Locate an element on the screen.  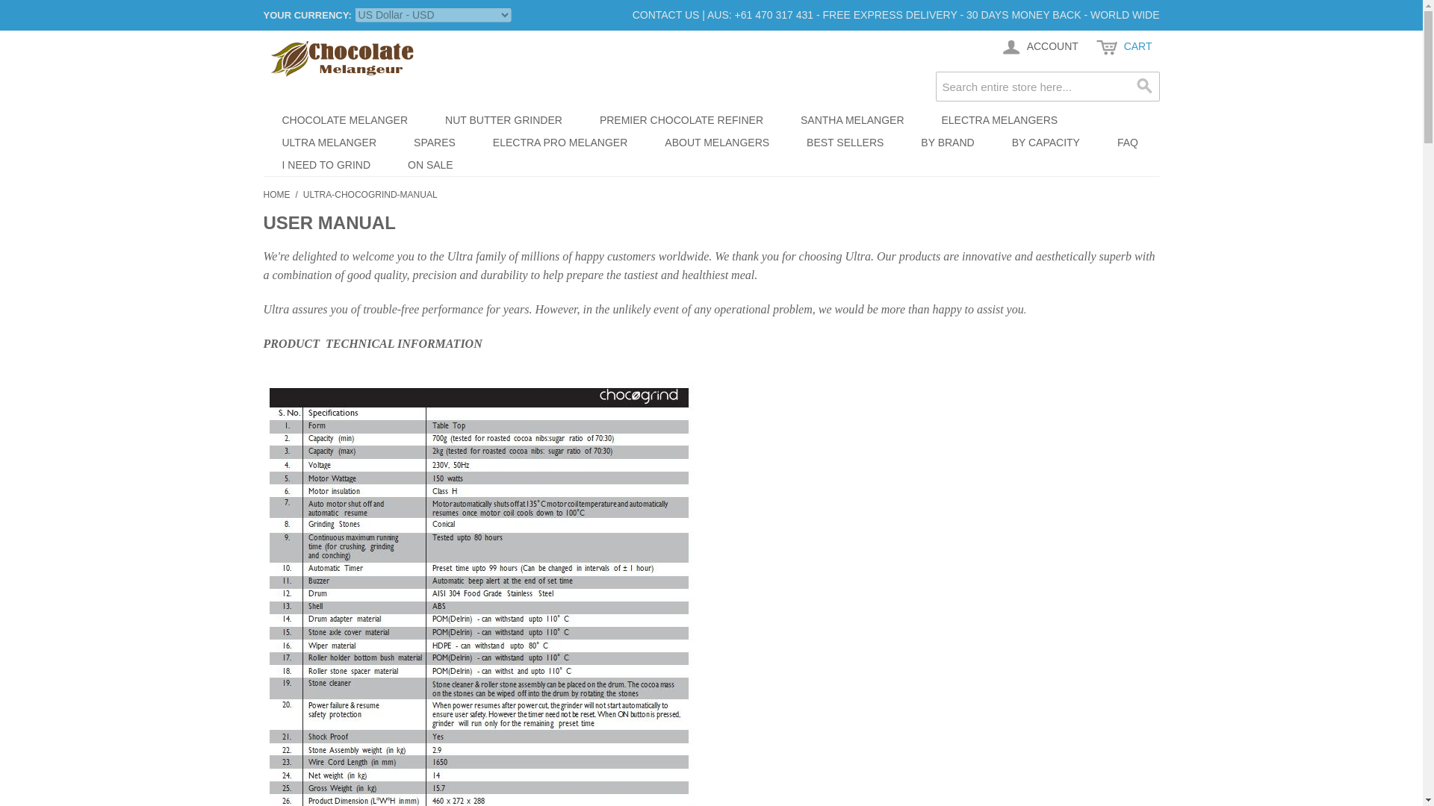
Your Currency is located at coordinates (433, 15).